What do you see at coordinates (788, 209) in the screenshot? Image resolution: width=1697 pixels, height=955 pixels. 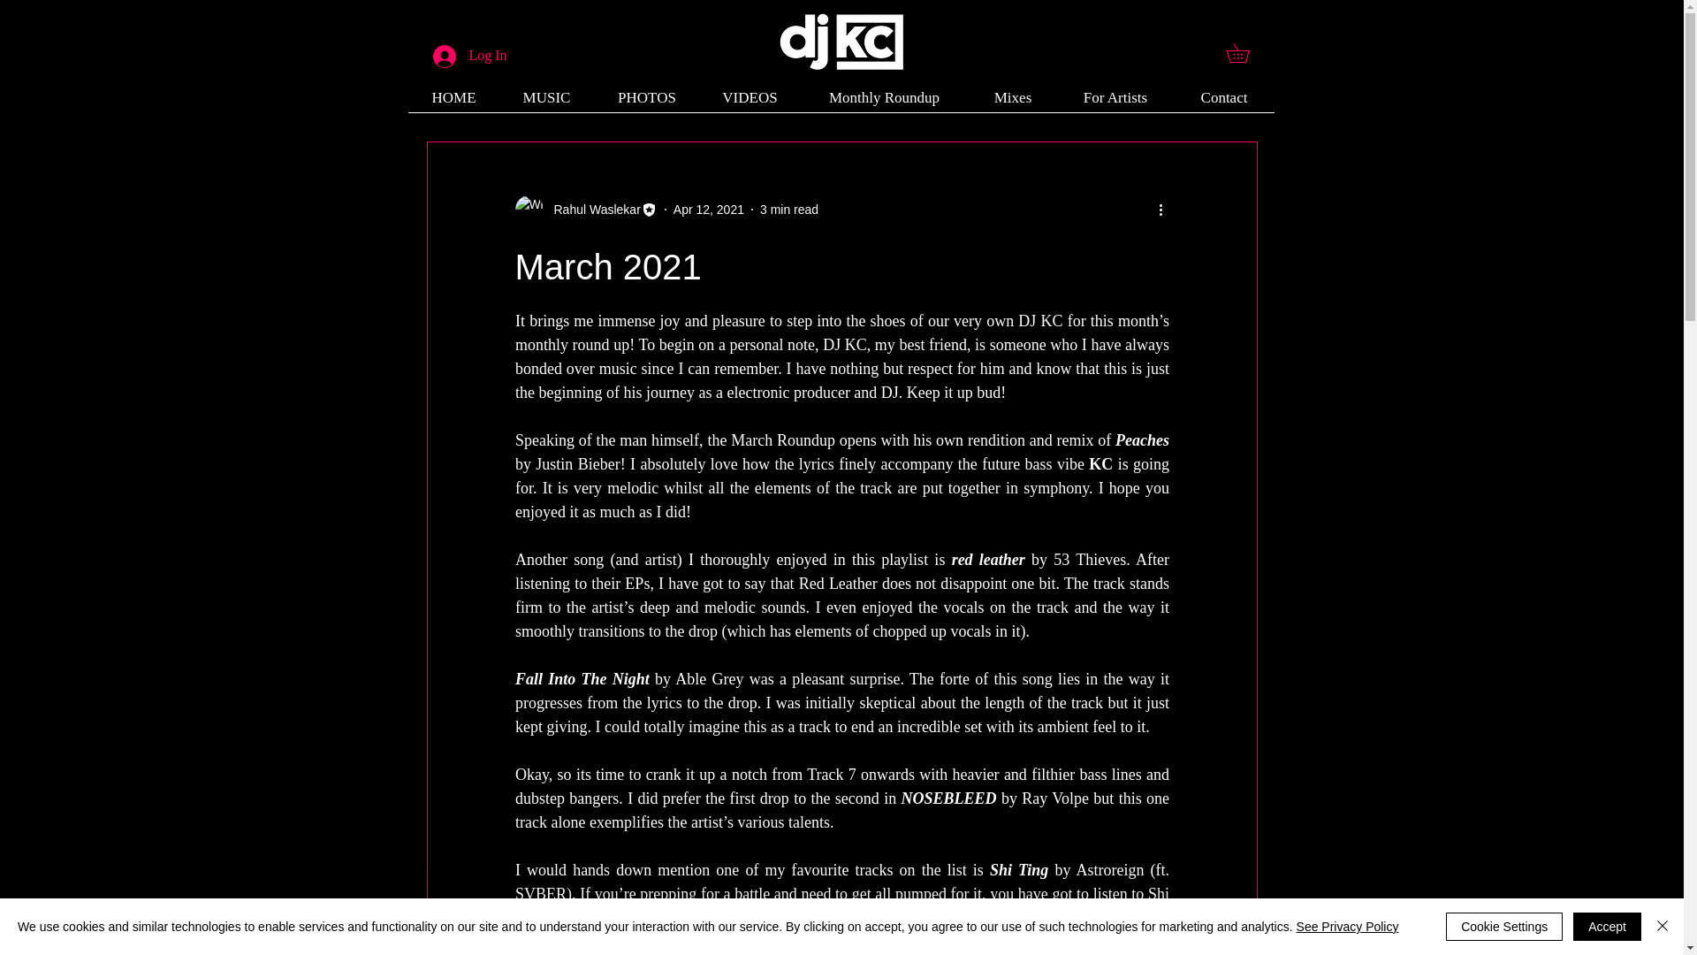 I see `3 min read` at bounding box center [788, 209].